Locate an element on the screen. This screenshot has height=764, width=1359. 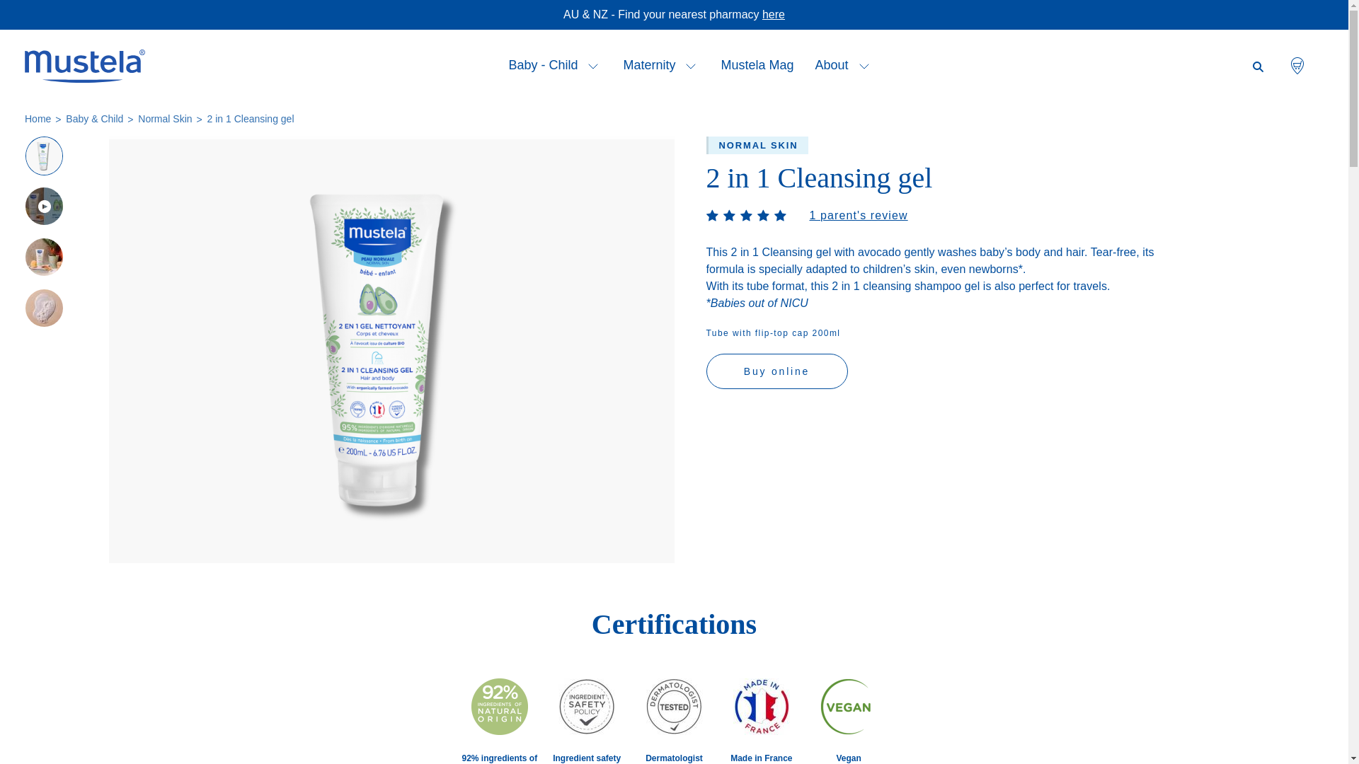
Skip to main content is located at coordinates (0, 0).